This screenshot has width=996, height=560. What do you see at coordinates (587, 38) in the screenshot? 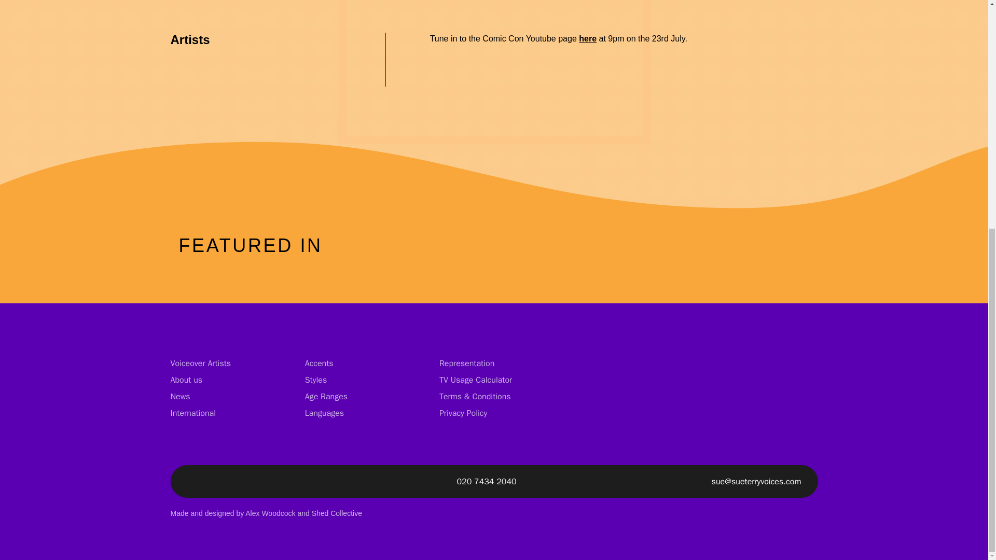
I see `here` at bounding box center [587, 38].